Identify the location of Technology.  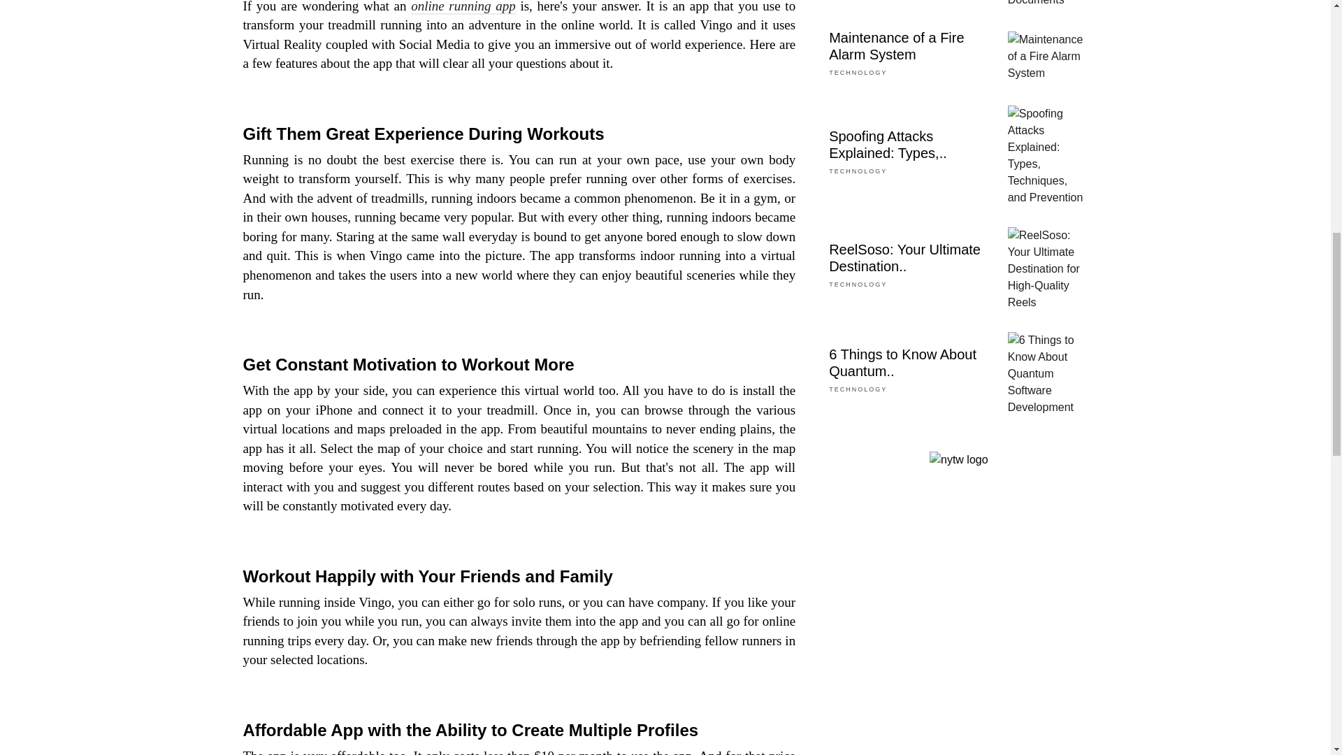
(858, 73).